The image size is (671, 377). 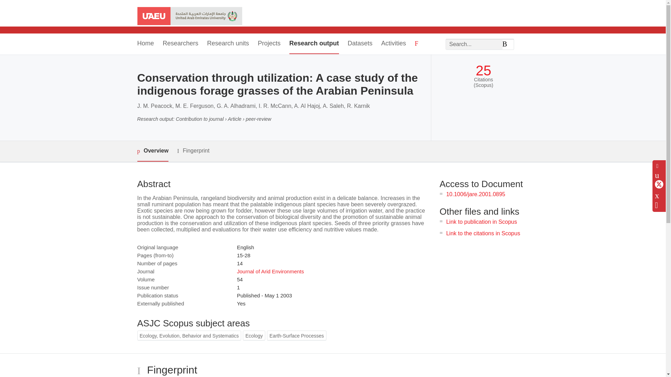 I want to click on United Arab Emirates University Home, so click(x=189, y=17).